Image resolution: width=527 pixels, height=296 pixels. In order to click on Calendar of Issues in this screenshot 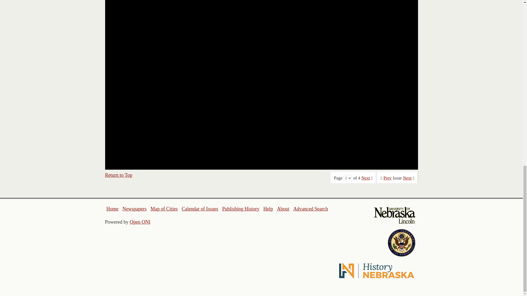, I will do `click(200, 209)`.